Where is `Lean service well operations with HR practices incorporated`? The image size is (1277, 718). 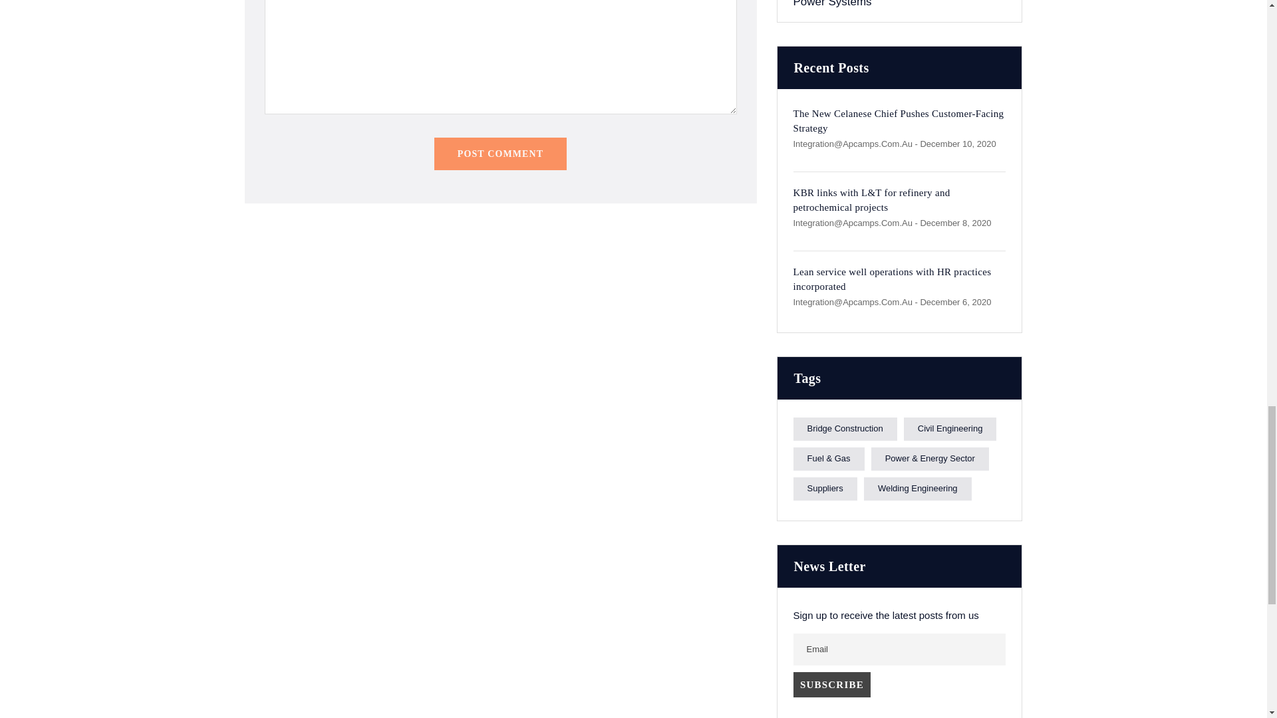 Lean service well operations with HR practices incorporated is located at coordinates (891, 279).